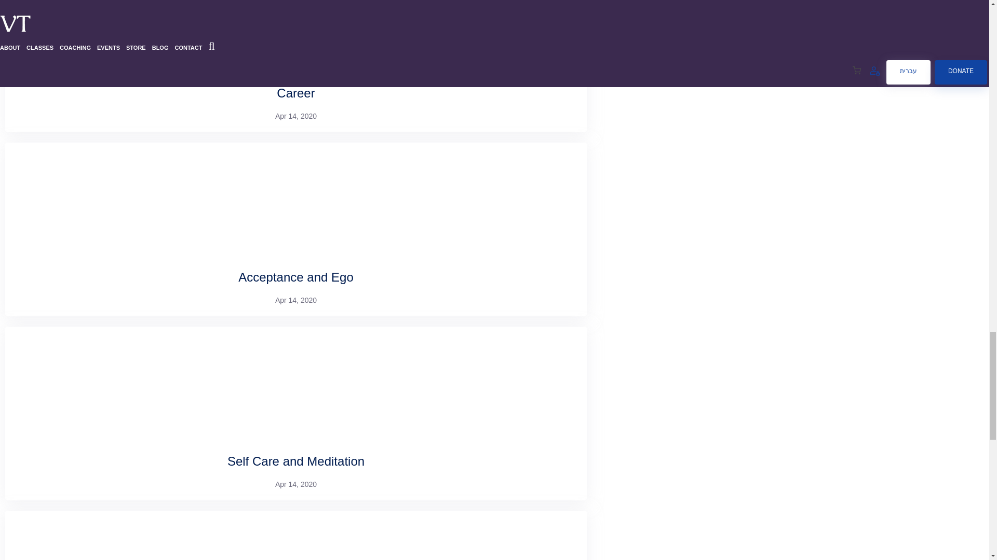 The width and height of the screenshot is (997, 560). What do you see at coordinates (296, 93) in the screenshot?
I see `Career` at bounding box center [296, 93].